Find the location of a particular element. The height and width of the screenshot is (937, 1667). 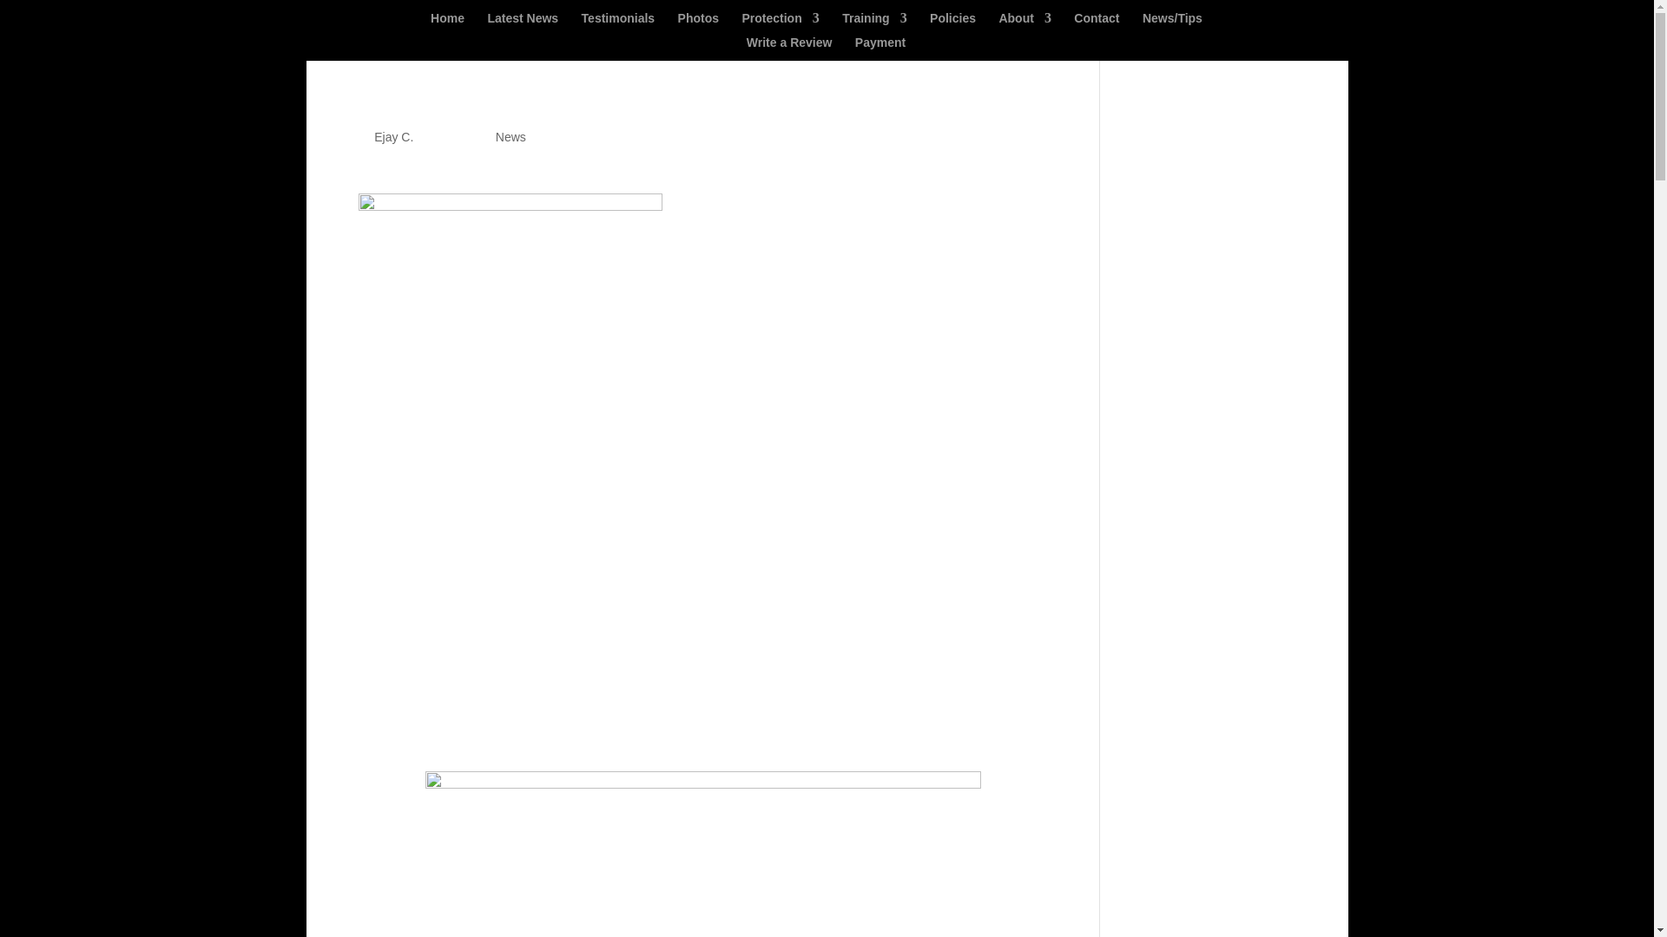

Policies is located at coordinates (952, 24).